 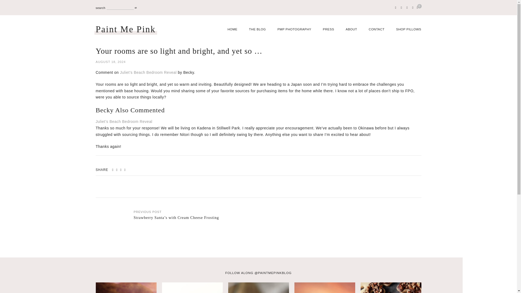 I want to click on ABOUT, so click(x=351, y=29).